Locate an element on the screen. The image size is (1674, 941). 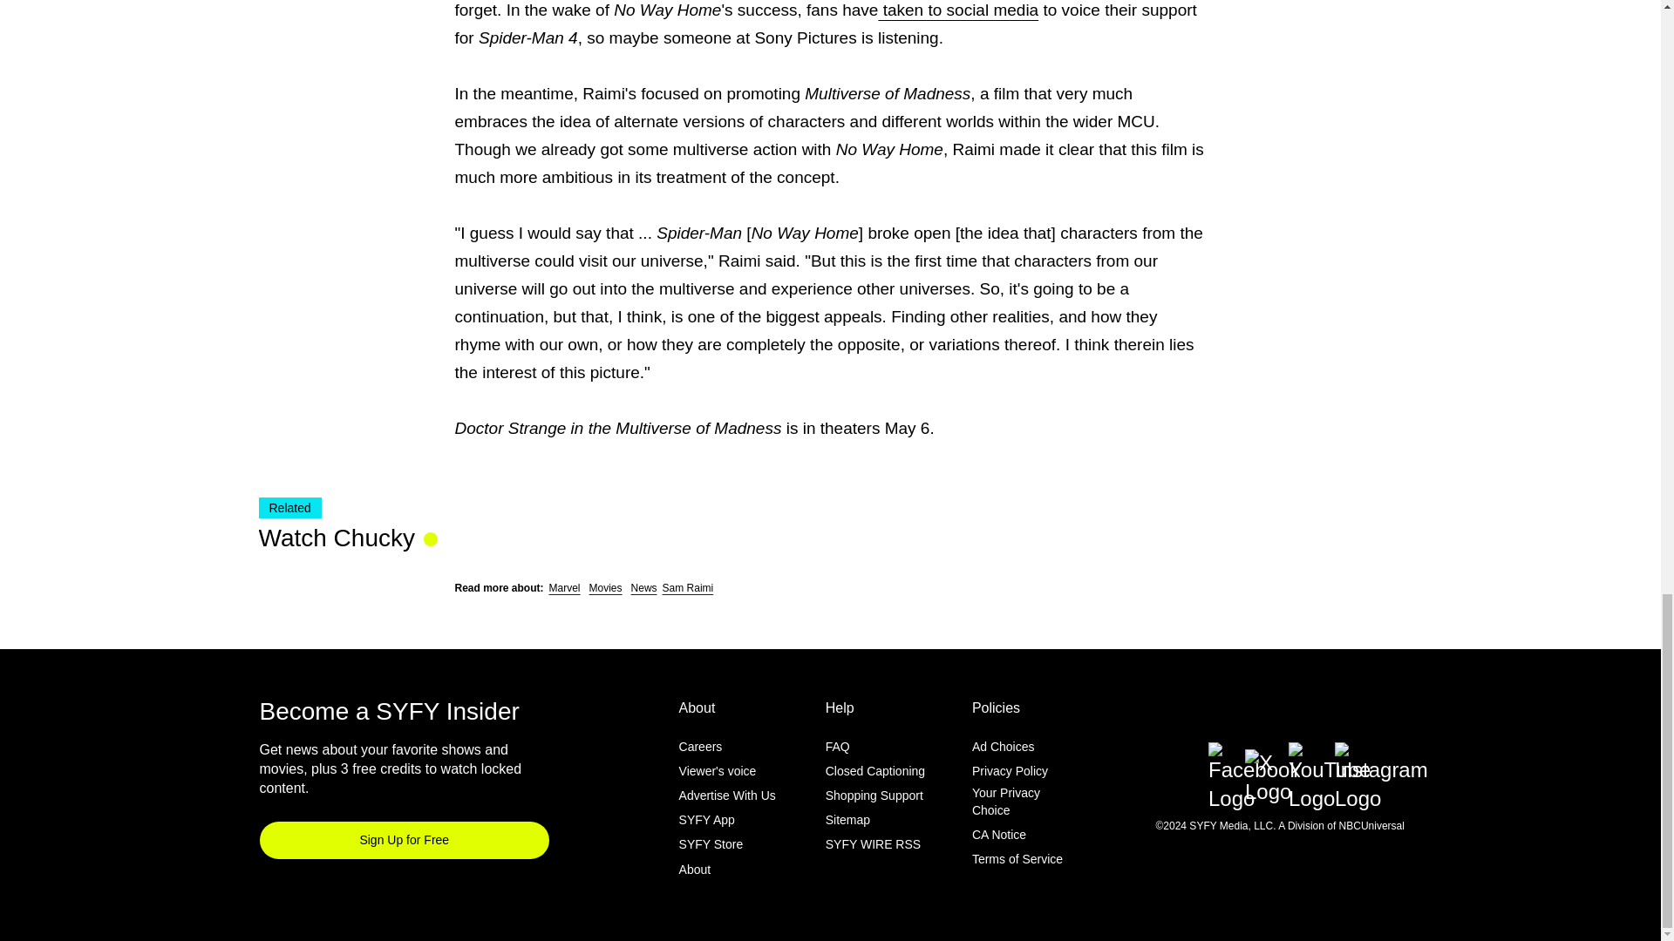
taken to social media is located at coordinates (957, 10).